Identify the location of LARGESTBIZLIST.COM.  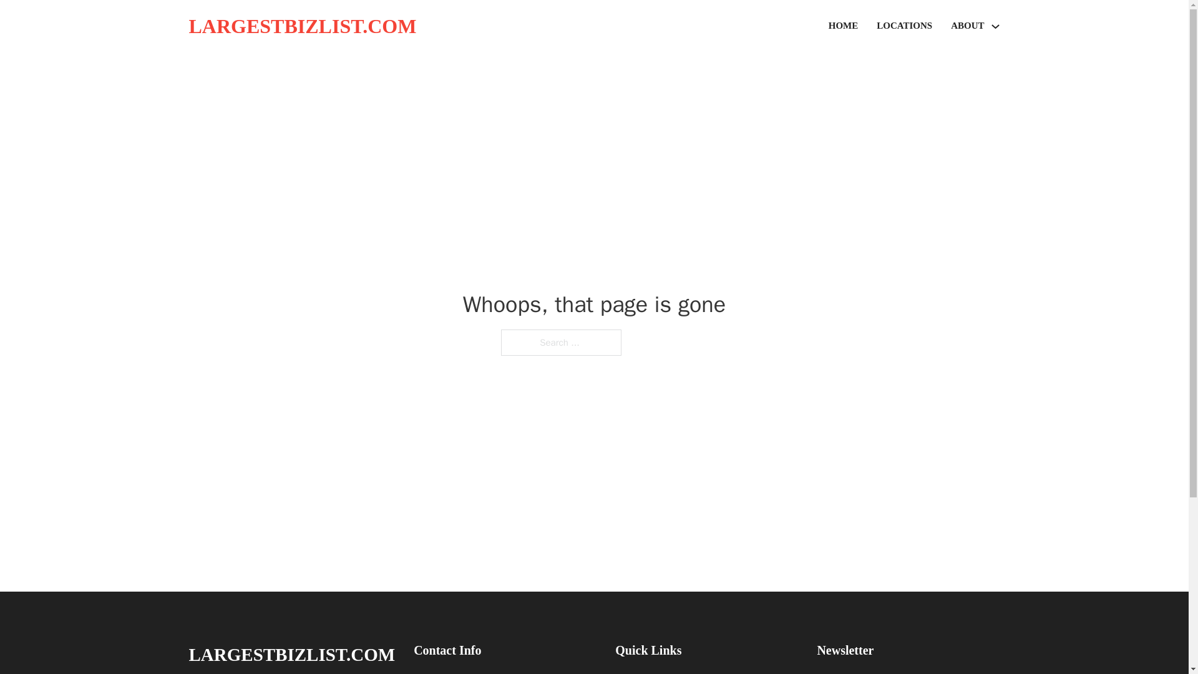
(291, 654).